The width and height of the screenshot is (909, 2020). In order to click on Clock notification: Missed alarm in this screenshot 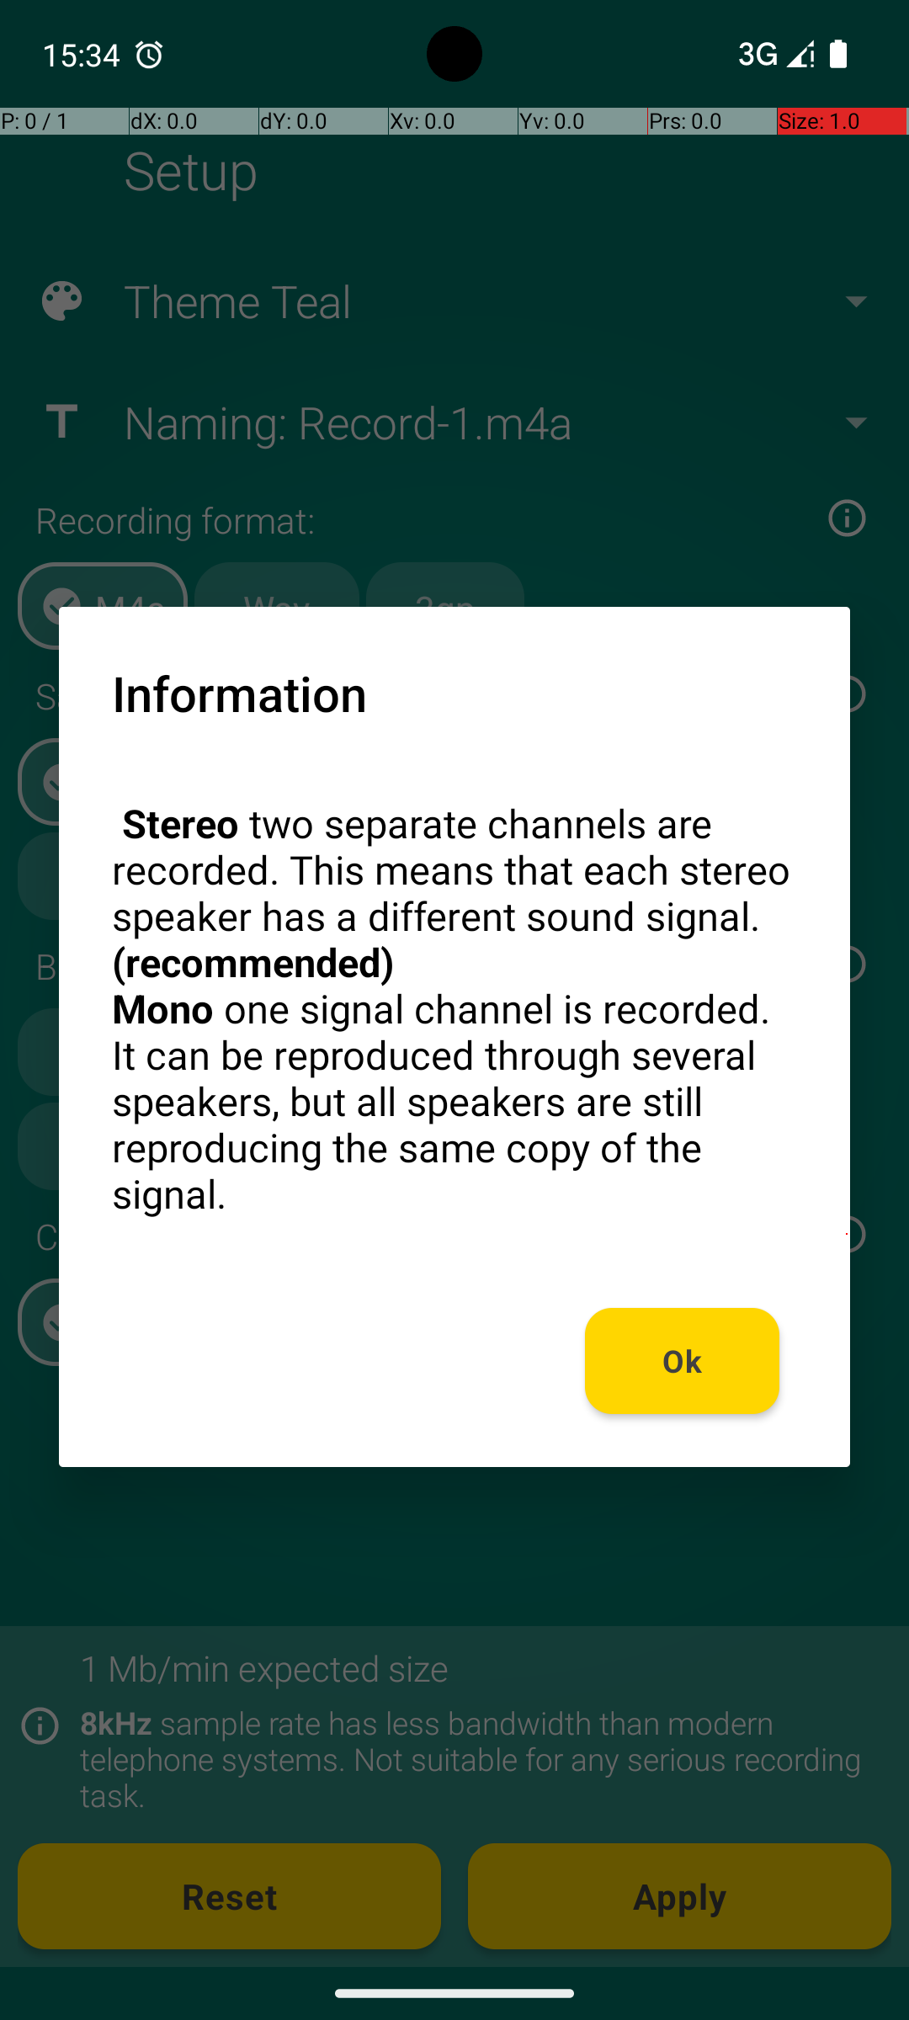, I will do `click(149, 54)`.